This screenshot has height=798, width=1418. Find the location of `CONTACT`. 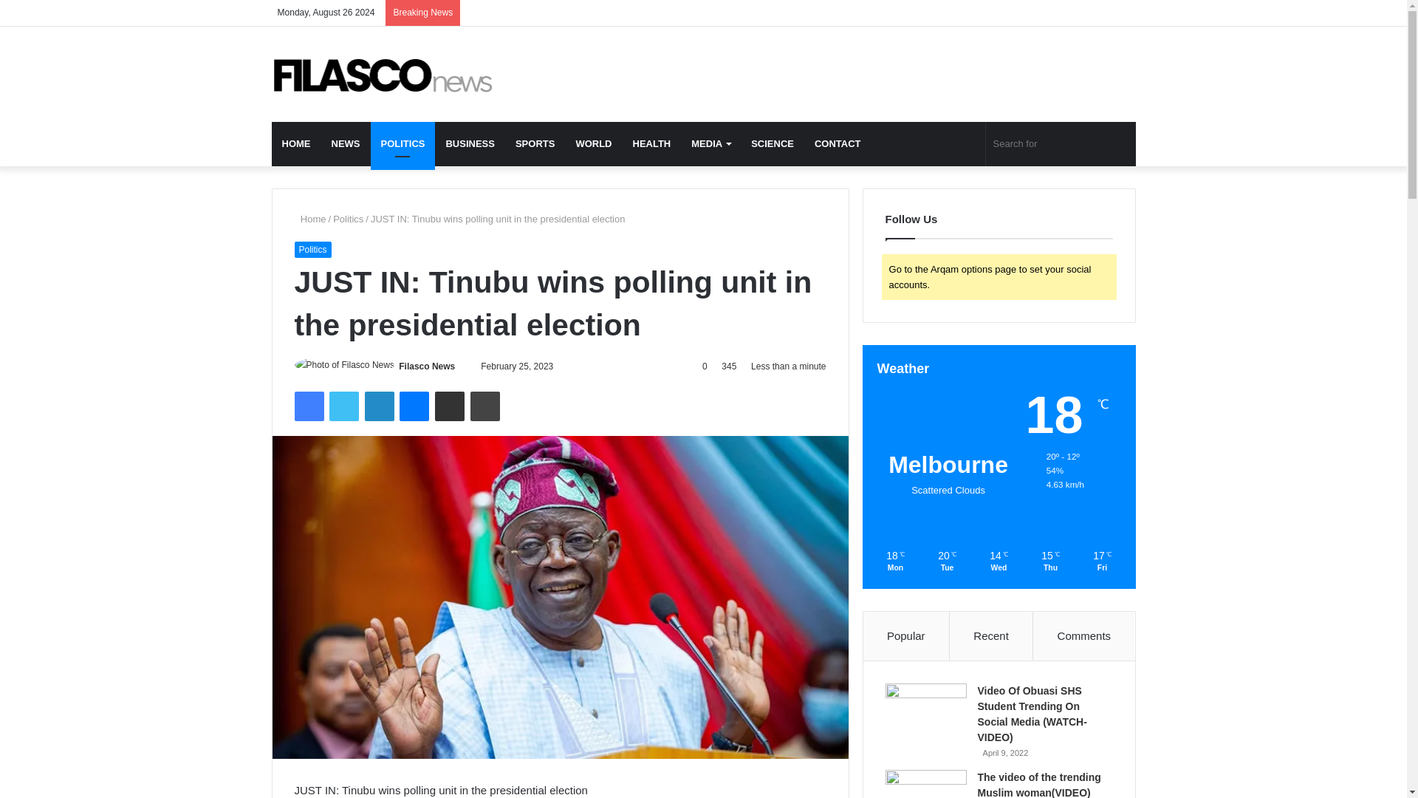

CONTACT is located at coordinates (838, 143).